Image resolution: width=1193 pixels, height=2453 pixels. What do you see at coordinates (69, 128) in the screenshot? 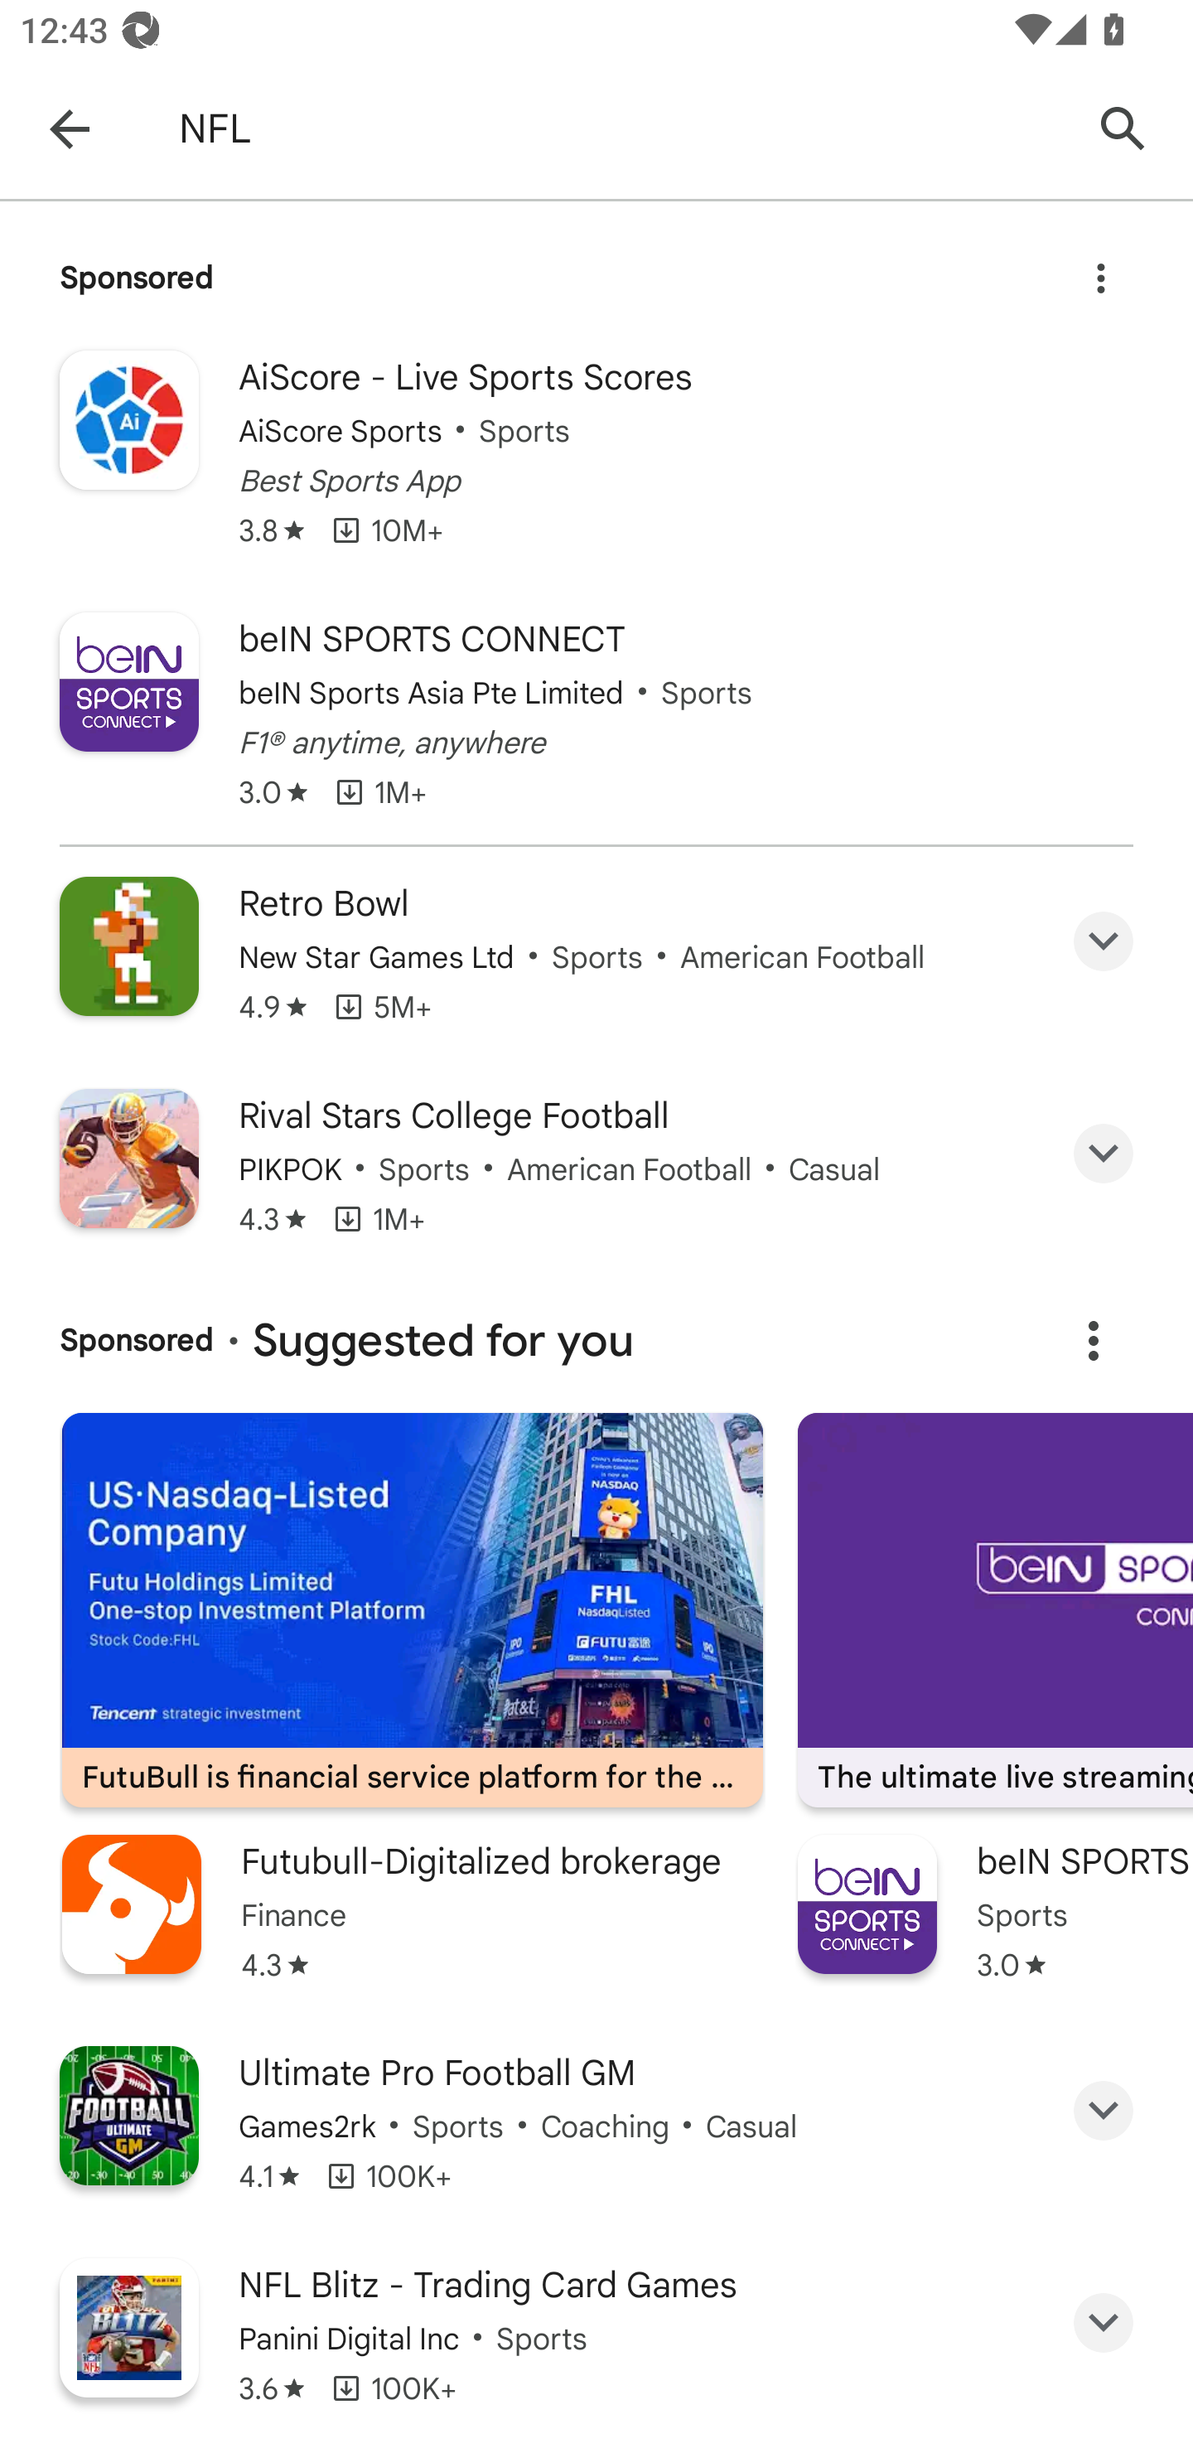
I see `Navigate up` at bounding box center [69, 128].